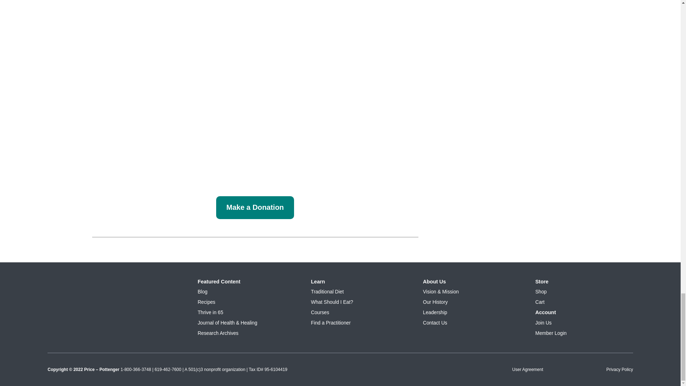  What do you see at coordinates (96, 311) in the screenshot?
I see `instagramWhiteLogo` at bounding box center [96, 311].